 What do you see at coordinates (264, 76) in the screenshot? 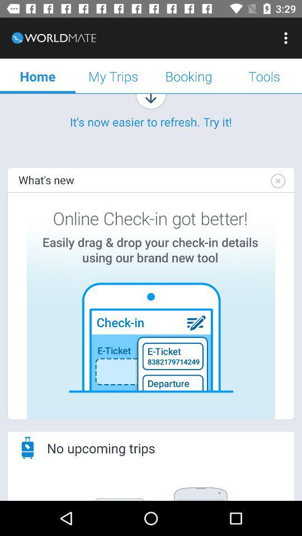
I see `turn on icon to the right of booking app` at bounding box center [264, 76].